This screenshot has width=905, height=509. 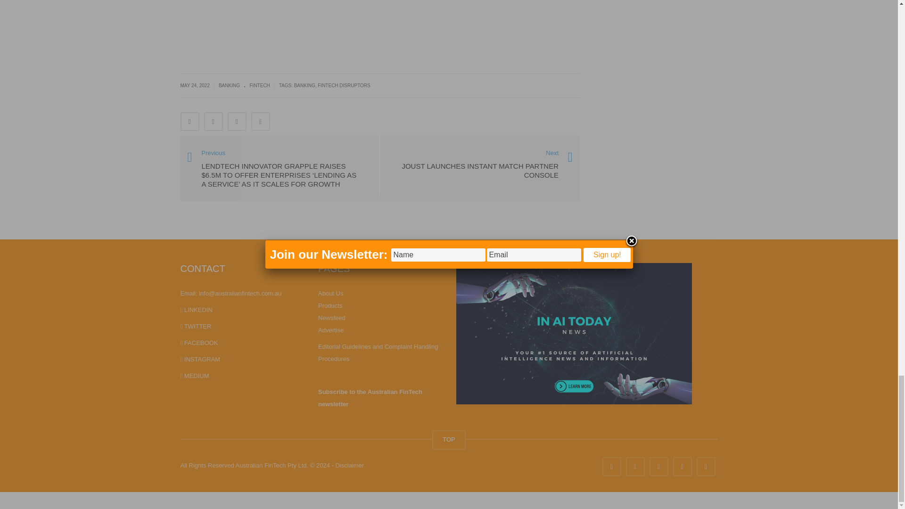 I want to click on Email this, so click(x=260, y=121).